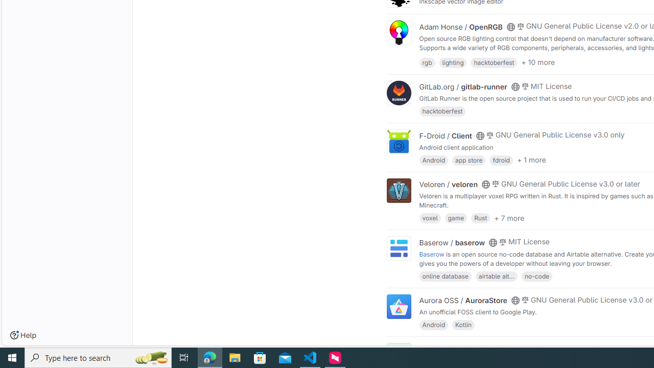  What do you see at coordinates (432, 254) in the screenshot?
I see `Baserow` at bounding box center [432, 254].